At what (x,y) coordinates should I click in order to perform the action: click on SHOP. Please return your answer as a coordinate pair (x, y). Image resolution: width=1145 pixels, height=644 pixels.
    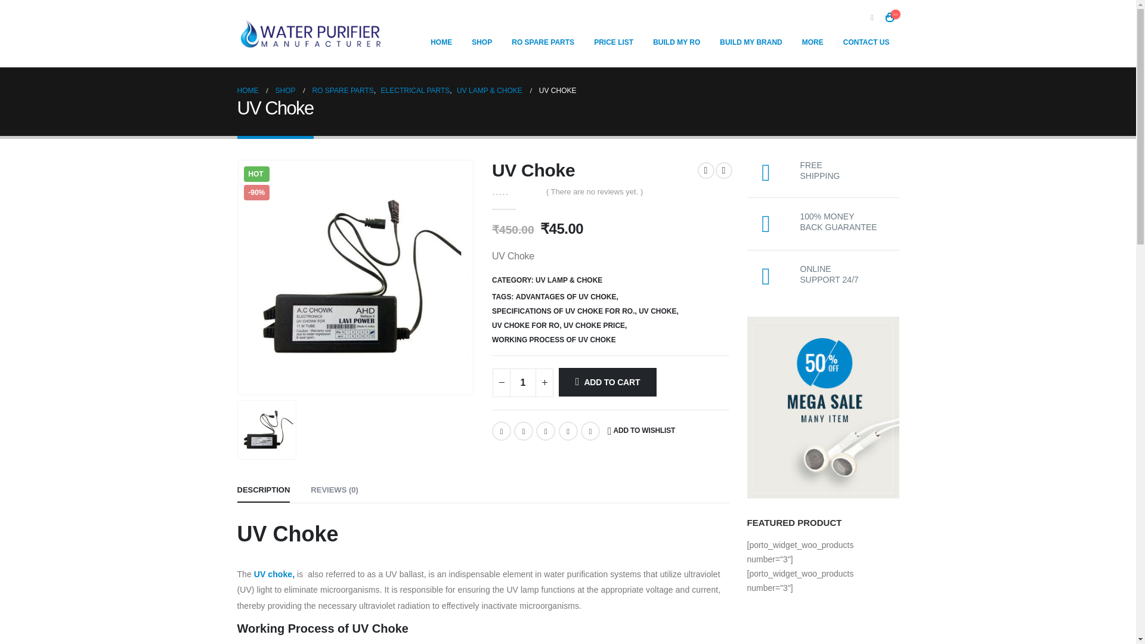
    Looking at the image, I should click on (482, 42).